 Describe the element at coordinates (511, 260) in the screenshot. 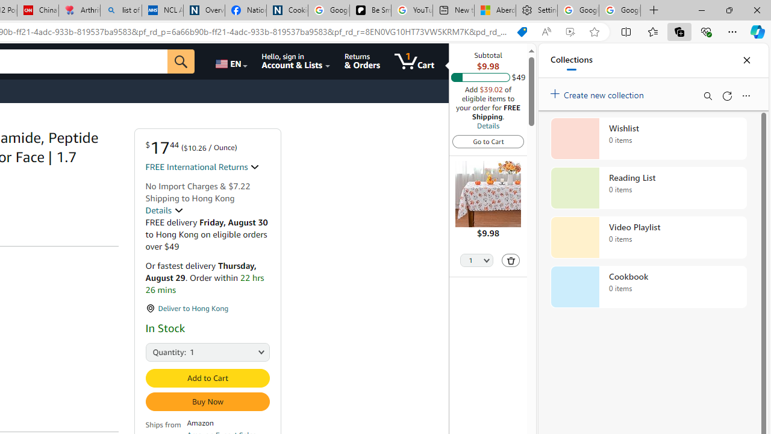

I see `Delete` at that location.